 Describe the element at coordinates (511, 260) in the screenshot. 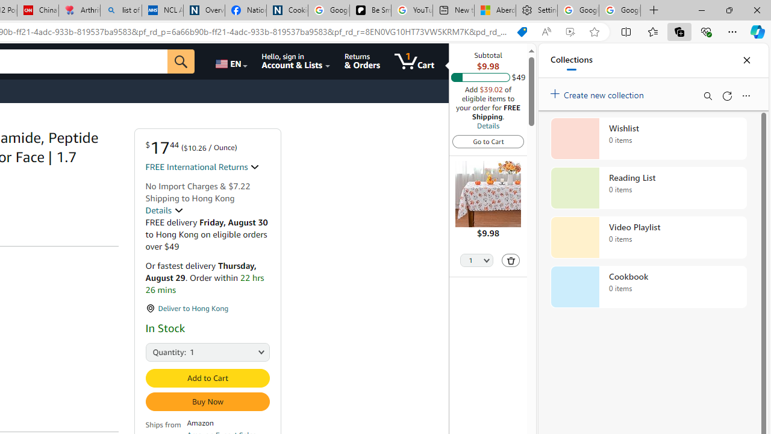

I see `Delete` at that location.